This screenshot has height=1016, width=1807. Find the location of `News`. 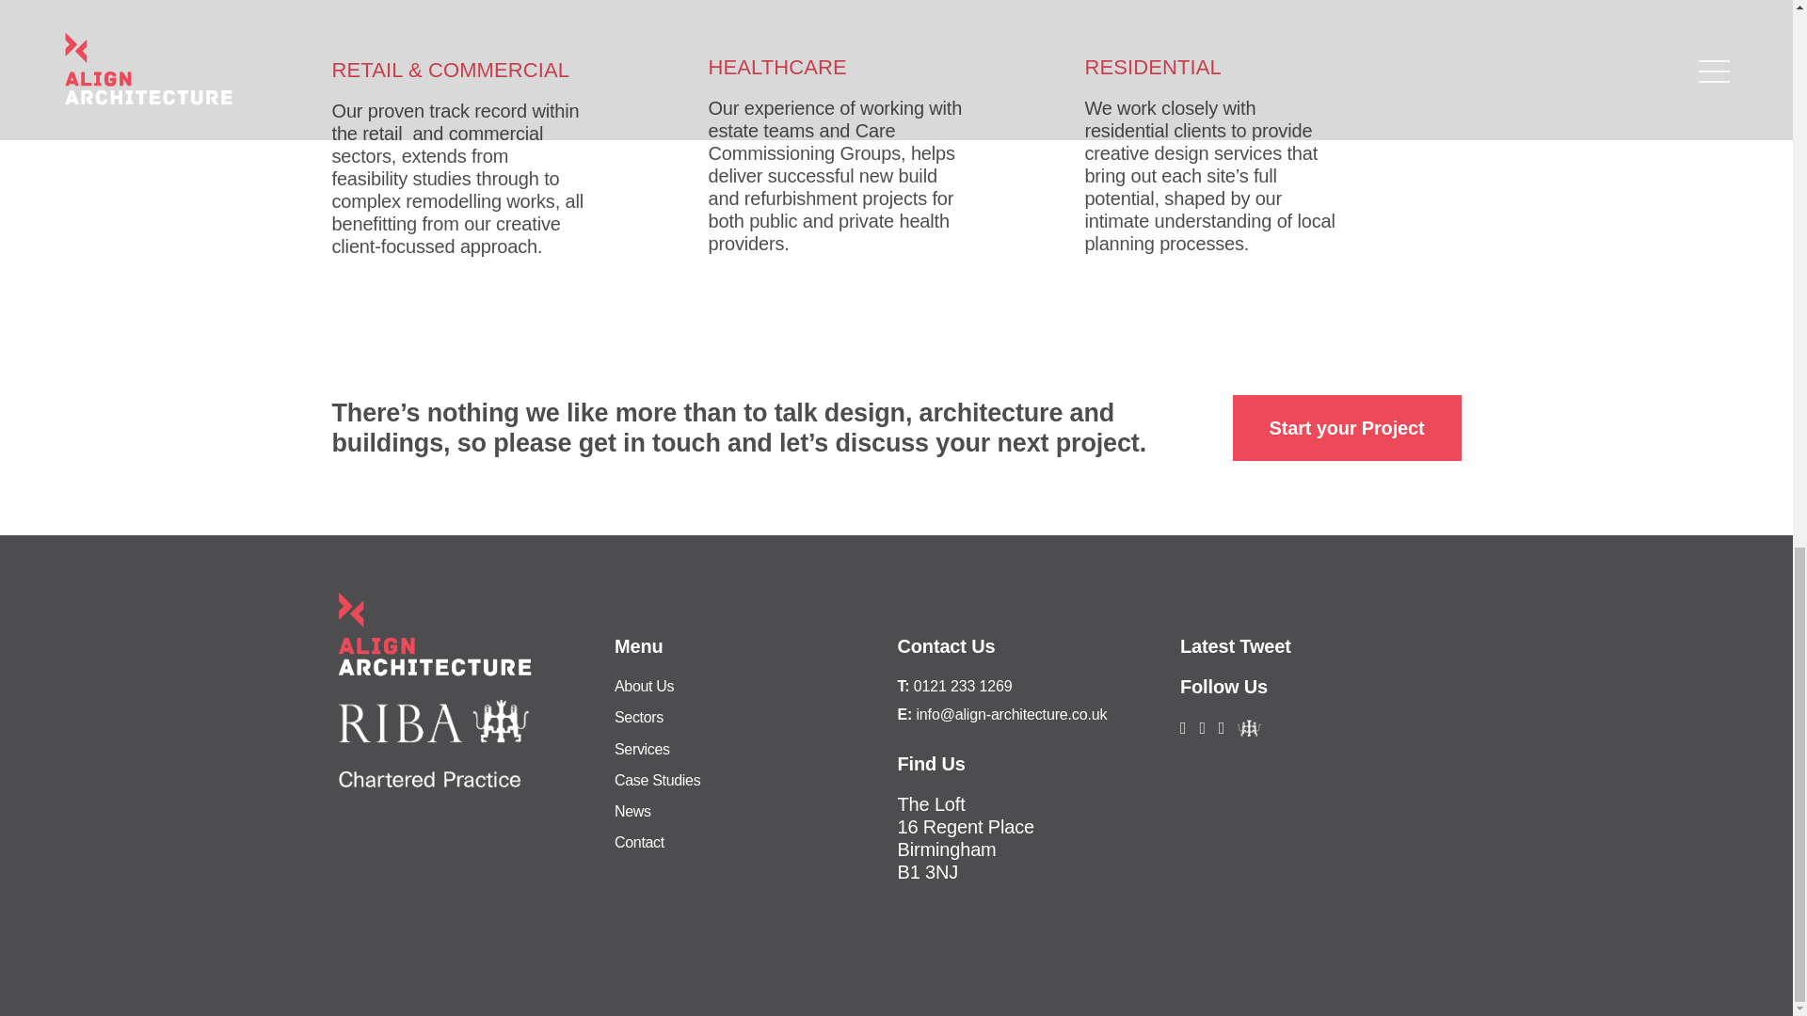

News is located at coordinates (632, 811).